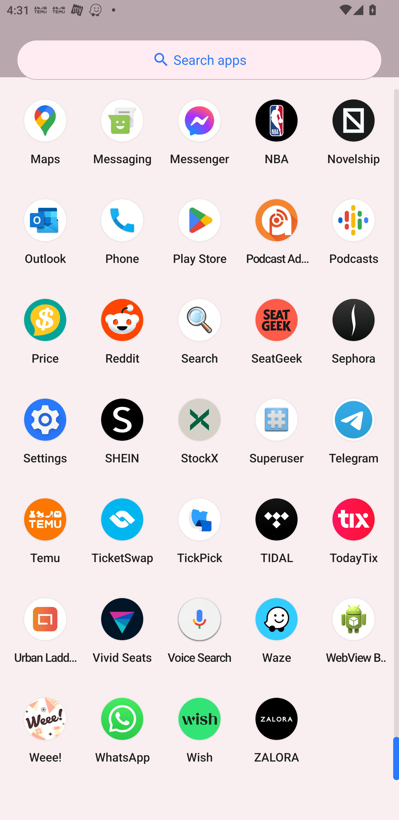 This screenshot has width=399, height=820. I want to click on Messaging, so click(122, 132).